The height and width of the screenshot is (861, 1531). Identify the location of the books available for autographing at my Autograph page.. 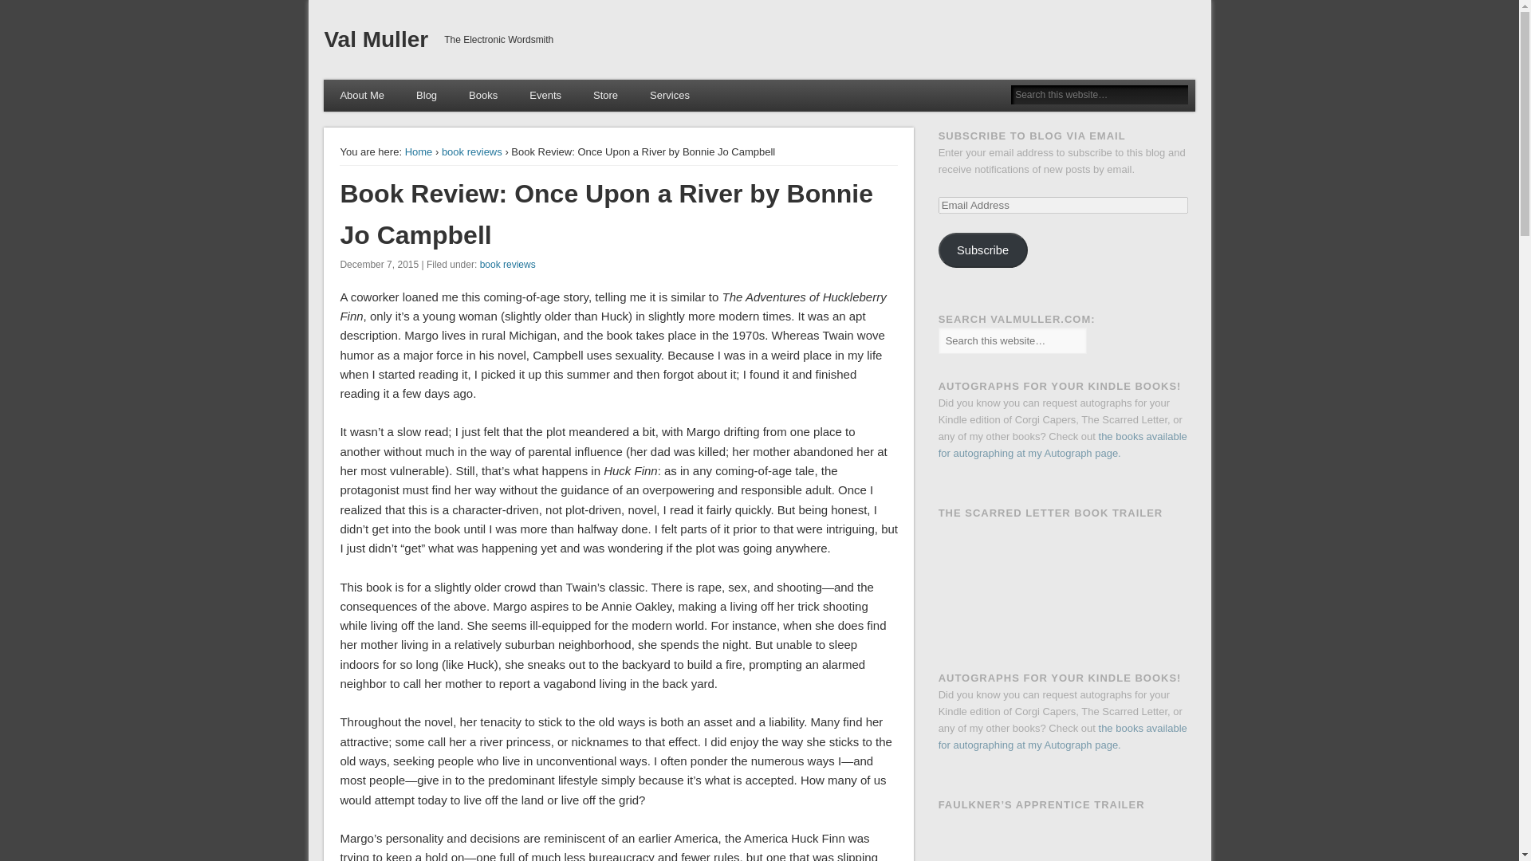
(1062, 737).